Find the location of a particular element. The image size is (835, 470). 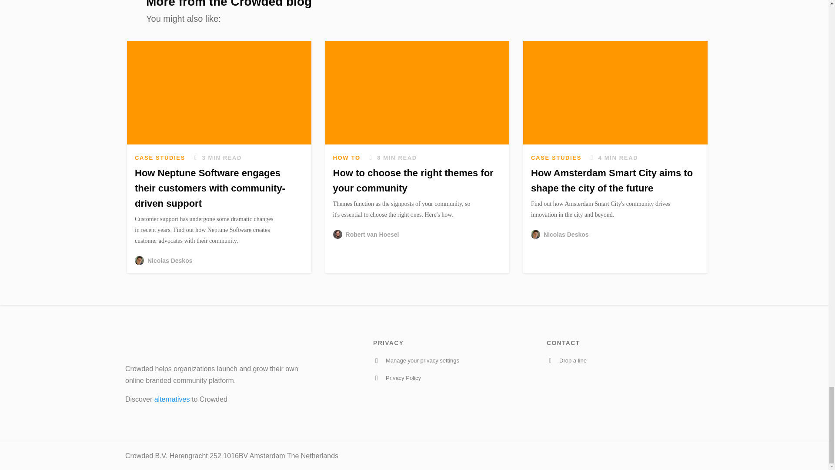

alternatives is located at coordinates (172, 399).